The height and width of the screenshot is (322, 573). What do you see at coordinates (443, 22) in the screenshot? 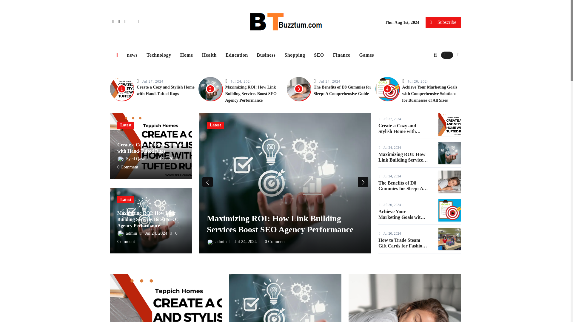
I see `Subscribe` at bounding box center [443, 22].